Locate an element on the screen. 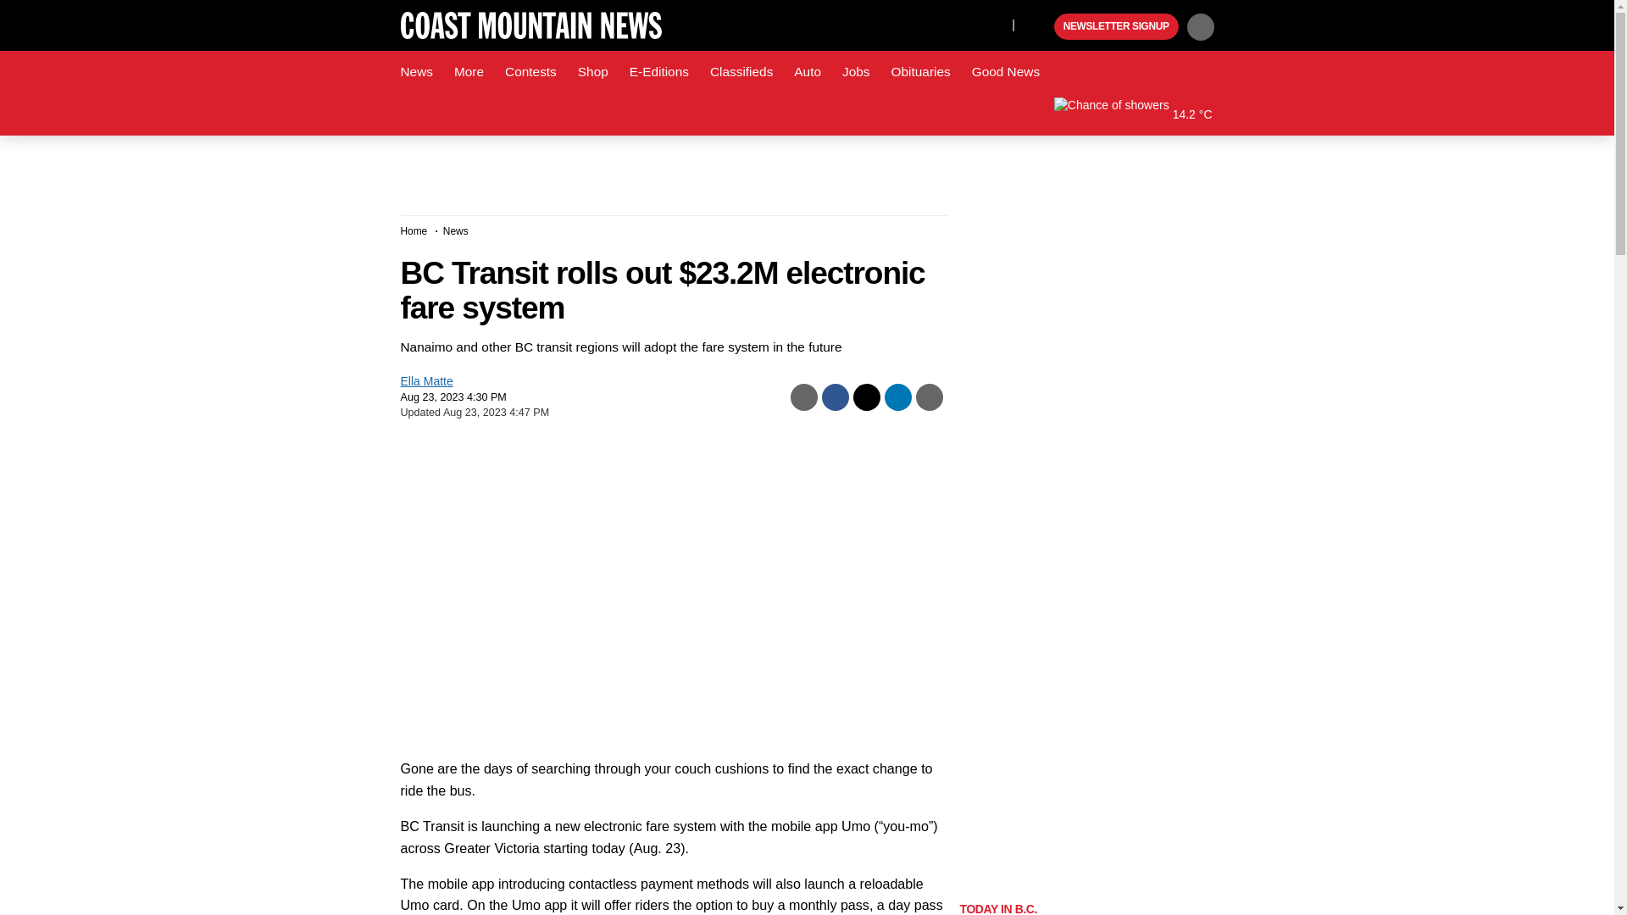 This screenshot has height=915, width=1627. X is located at coordinates (994, 24).